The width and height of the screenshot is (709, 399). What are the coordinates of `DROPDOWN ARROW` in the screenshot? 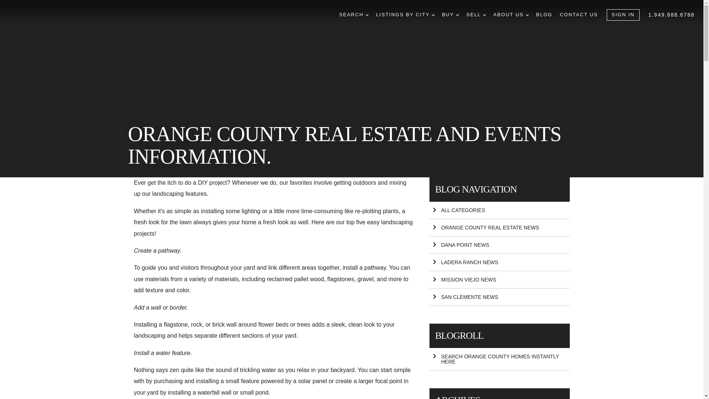 It's located at (484, 15).